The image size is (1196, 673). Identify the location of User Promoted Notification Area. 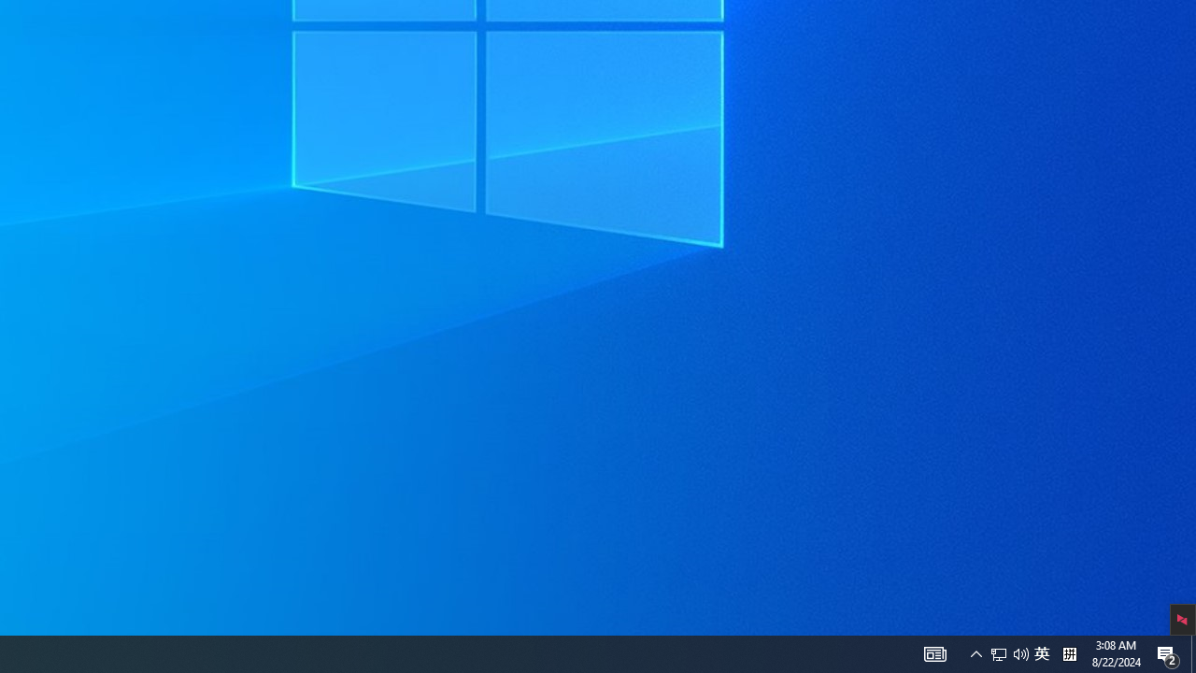
(1009, 654).